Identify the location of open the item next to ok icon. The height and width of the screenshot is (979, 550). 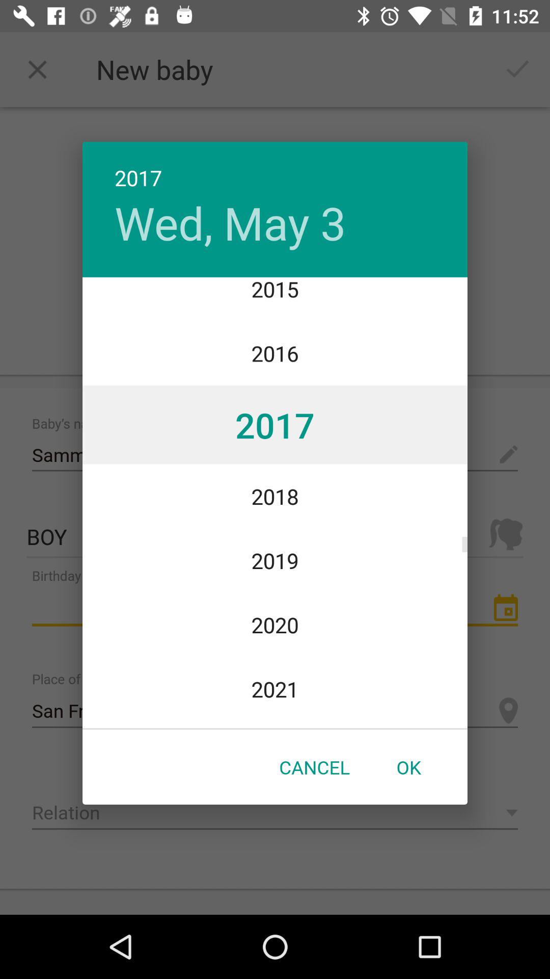
(314, 767).